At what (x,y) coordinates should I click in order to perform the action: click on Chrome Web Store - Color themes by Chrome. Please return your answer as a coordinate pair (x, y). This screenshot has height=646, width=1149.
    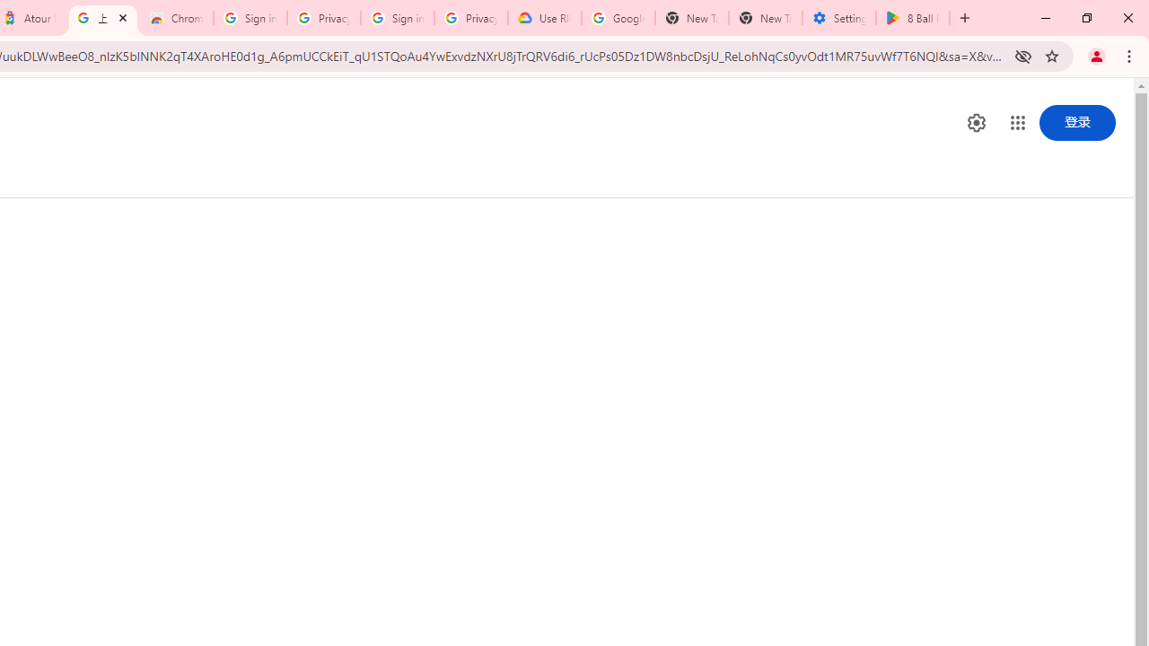
    Looking at the image, I should click on (177, 18).